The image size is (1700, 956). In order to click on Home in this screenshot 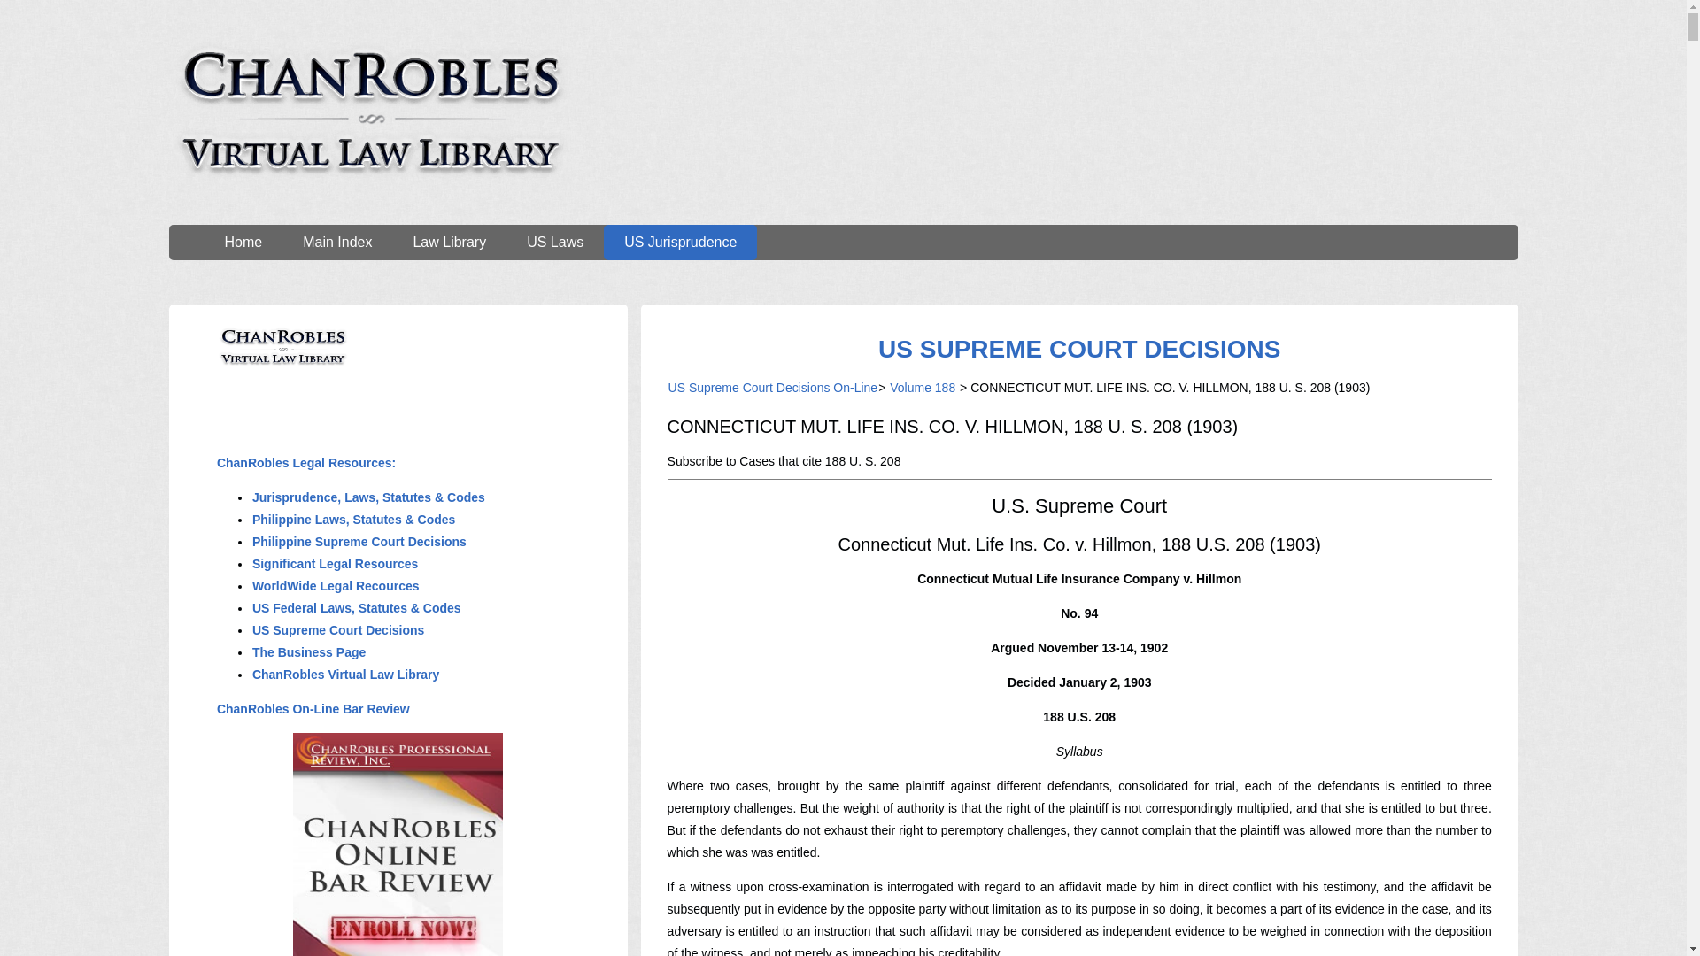, I will do `click(243, 242)`.